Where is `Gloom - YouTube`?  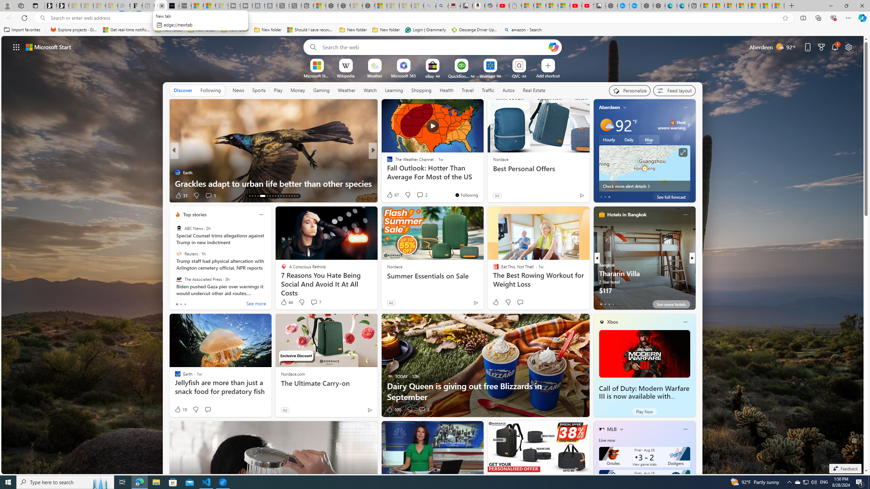 Gloom - YouTube is located at coordinates (576, 6).